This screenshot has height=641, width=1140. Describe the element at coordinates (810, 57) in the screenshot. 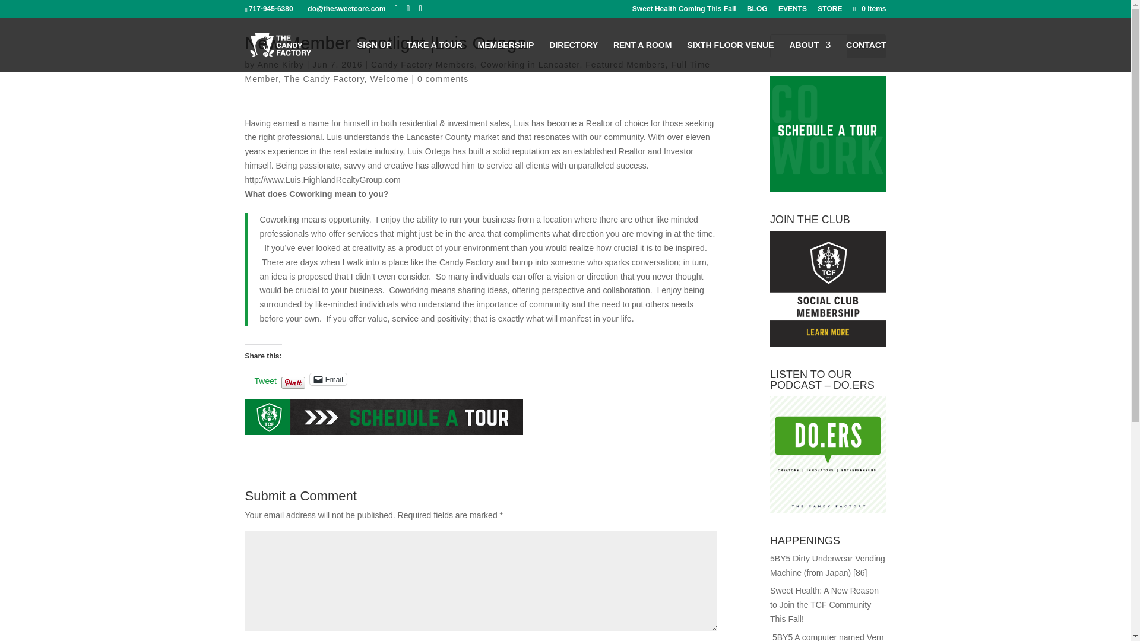

I see `ABOUT` at that location.